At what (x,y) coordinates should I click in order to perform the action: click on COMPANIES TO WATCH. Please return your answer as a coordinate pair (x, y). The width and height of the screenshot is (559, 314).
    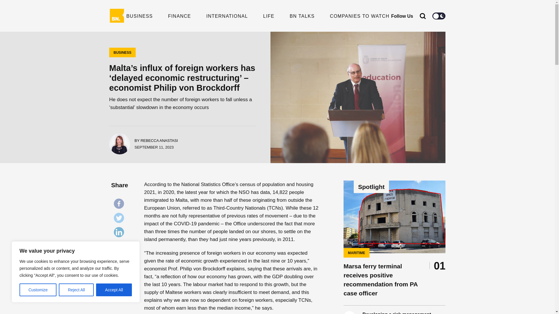
    Looking at the image, I should click on (359, 16).